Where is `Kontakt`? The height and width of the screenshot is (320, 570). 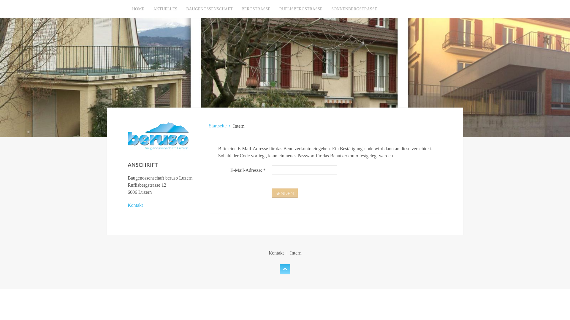
Kontakt is located at coordinates (135, 205).